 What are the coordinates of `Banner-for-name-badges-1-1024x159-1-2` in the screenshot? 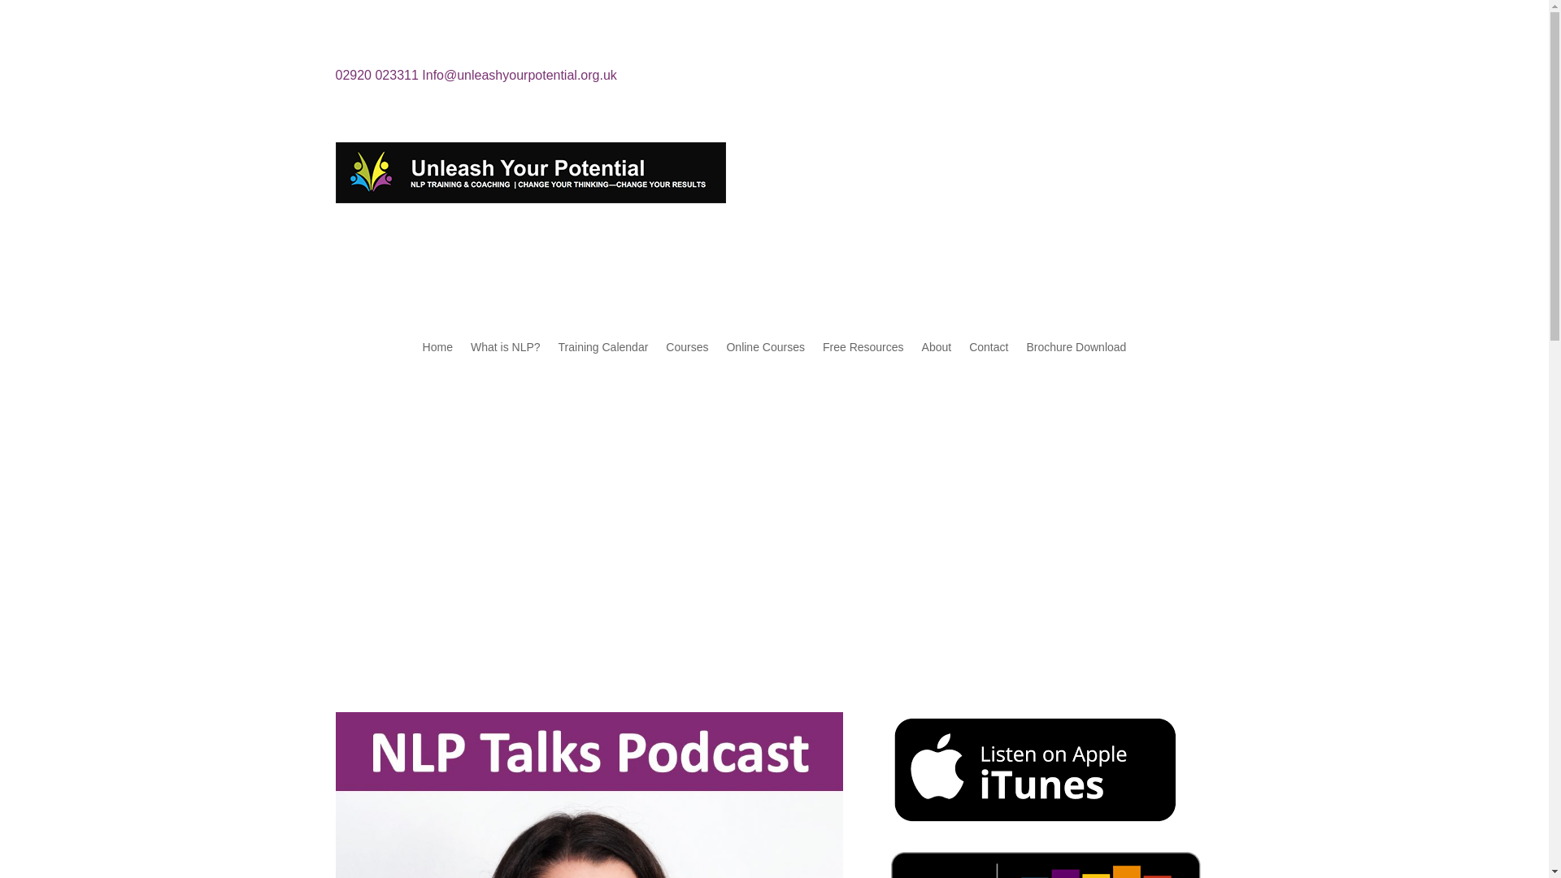 It's located at (530, 172).